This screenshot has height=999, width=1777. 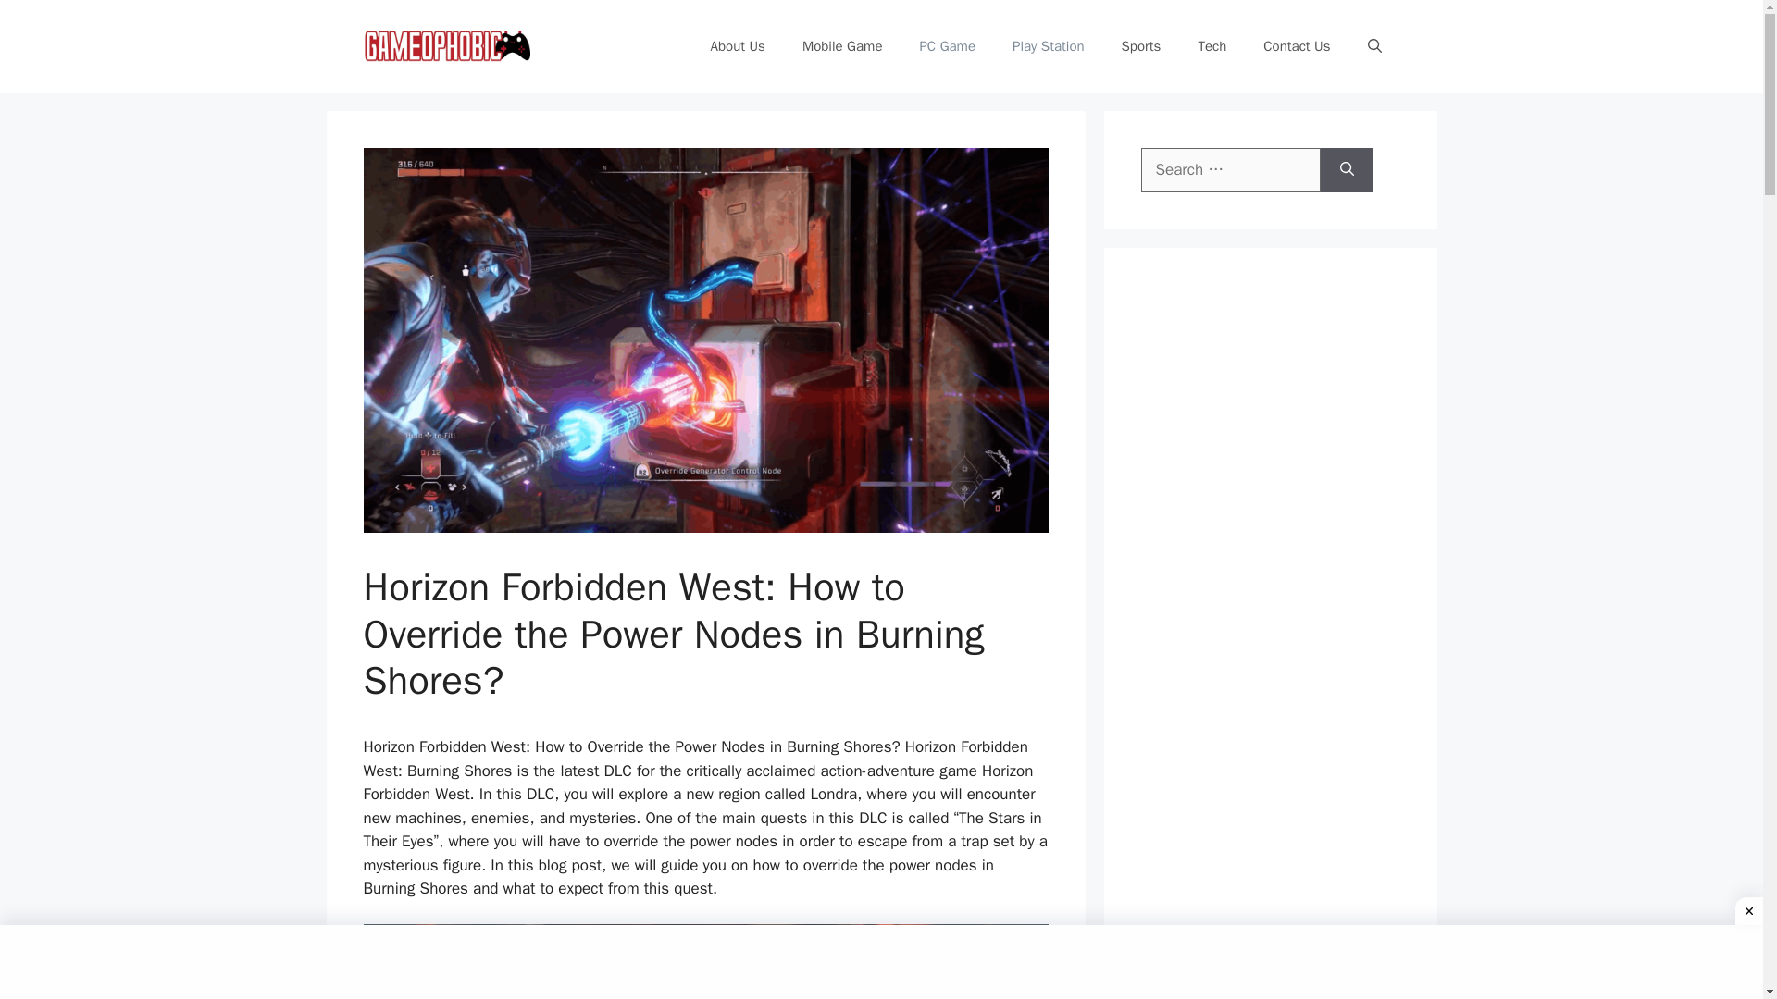 I want to click on Search for:, so click(x=1230, y=170).